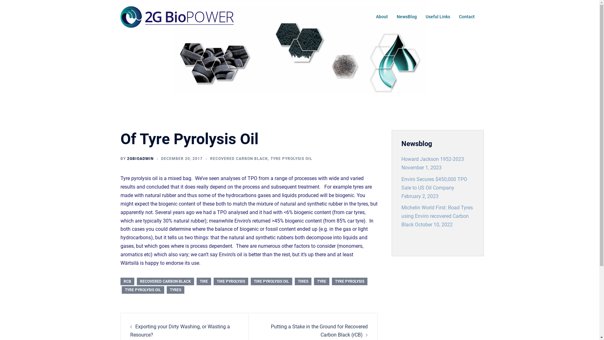  Describe the element at coordinates (165, 281) in the screenshot. I see `RECOVERED CARBON BLACK` at that location.